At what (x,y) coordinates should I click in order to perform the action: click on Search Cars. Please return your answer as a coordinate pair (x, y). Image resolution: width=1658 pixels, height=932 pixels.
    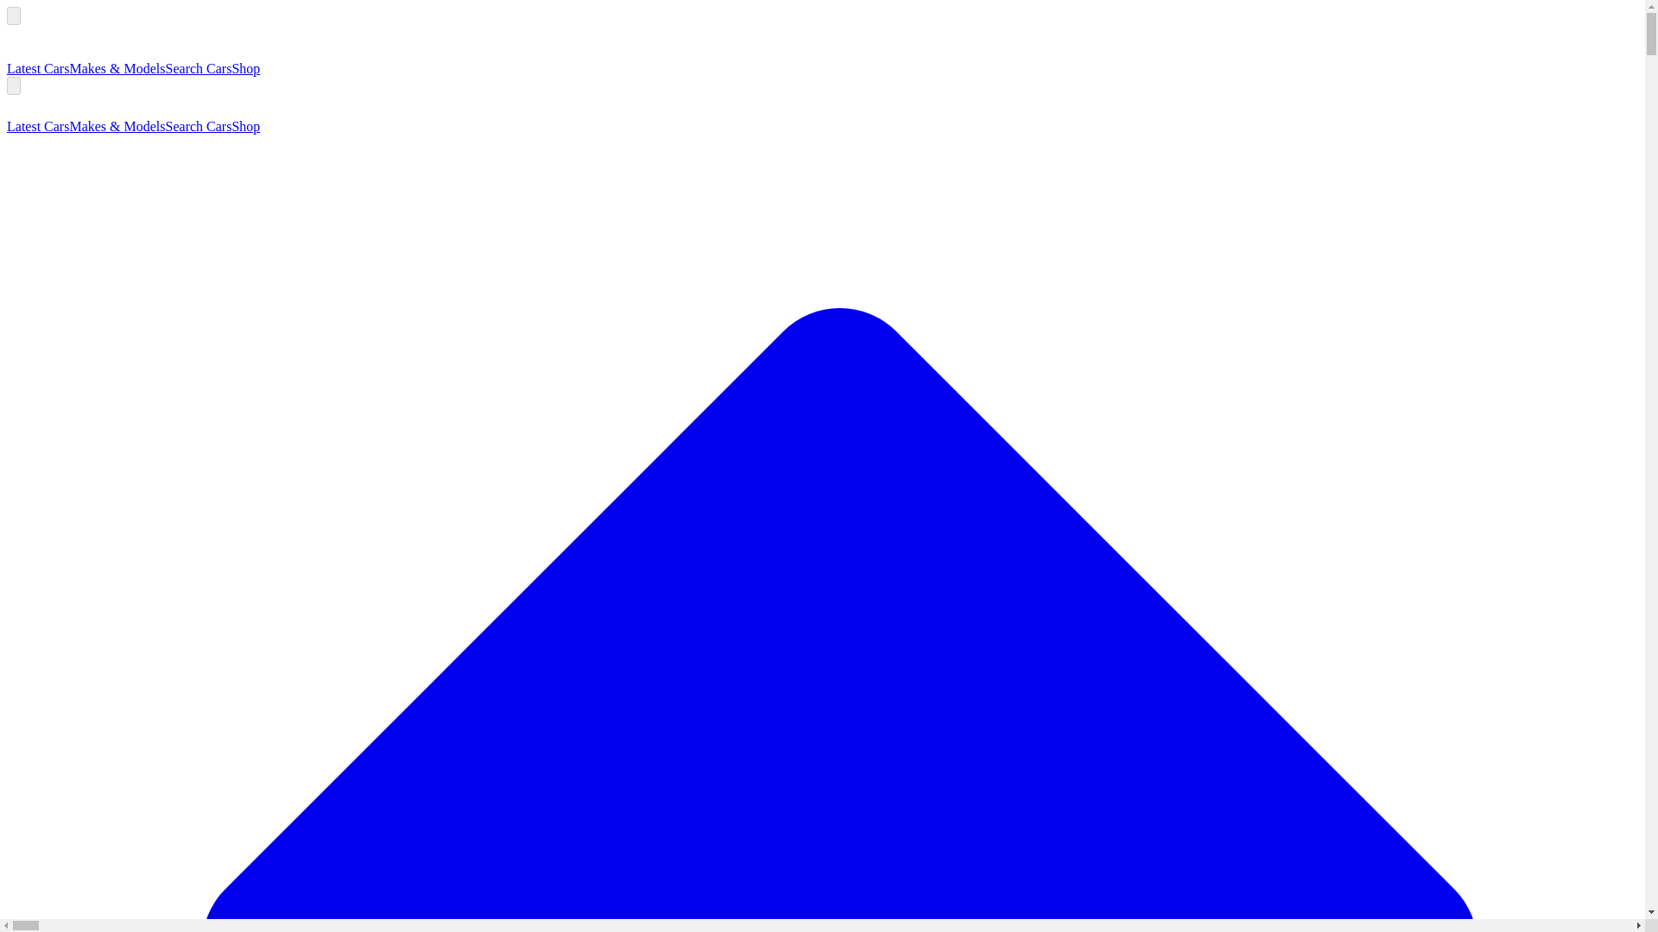
    Looking at the image, I should click on (199, 68).